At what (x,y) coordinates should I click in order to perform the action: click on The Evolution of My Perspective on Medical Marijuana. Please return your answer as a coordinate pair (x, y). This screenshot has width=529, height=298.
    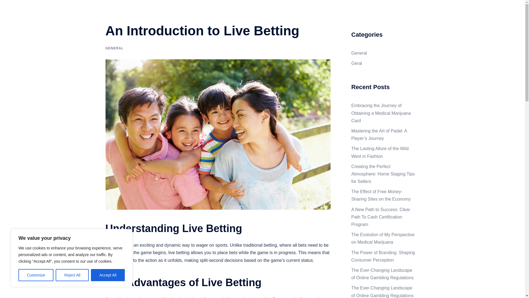
    Looking at the image, I should click on (382, 238).